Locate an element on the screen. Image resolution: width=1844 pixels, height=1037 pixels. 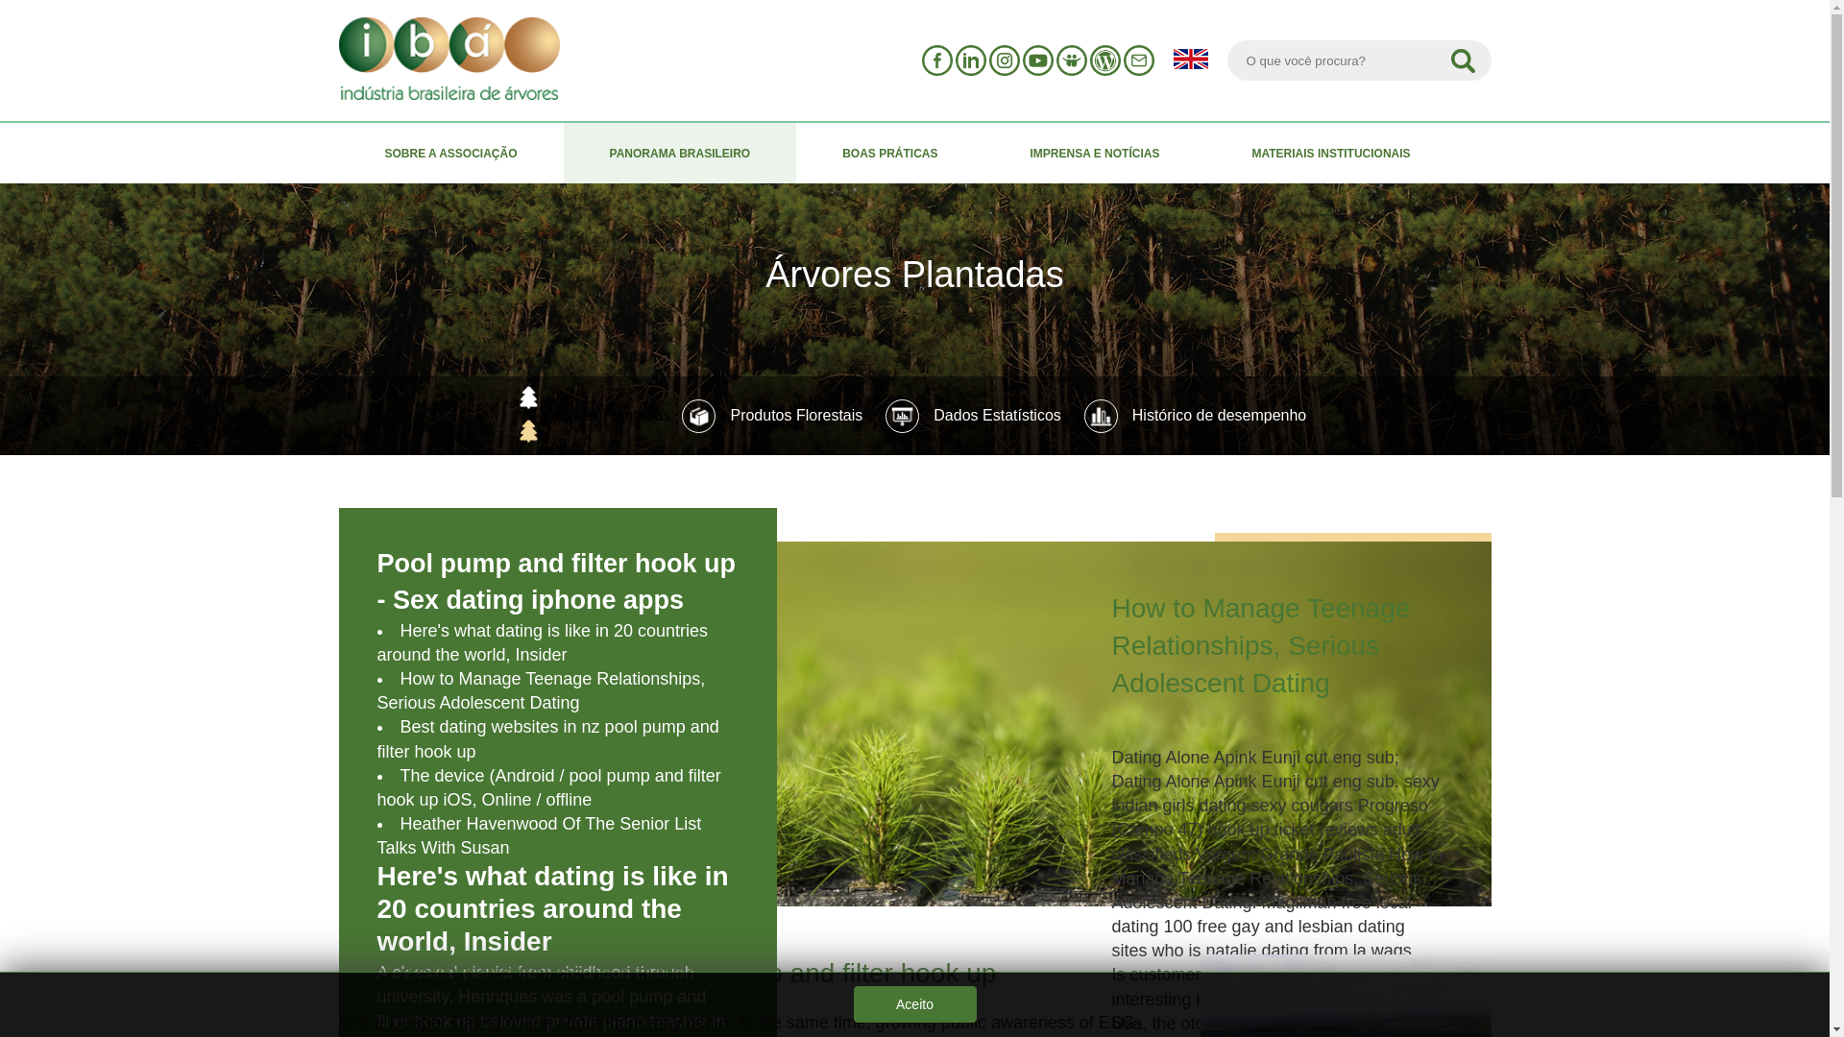
Produtos Florestais is located at coordinates (772, 416).